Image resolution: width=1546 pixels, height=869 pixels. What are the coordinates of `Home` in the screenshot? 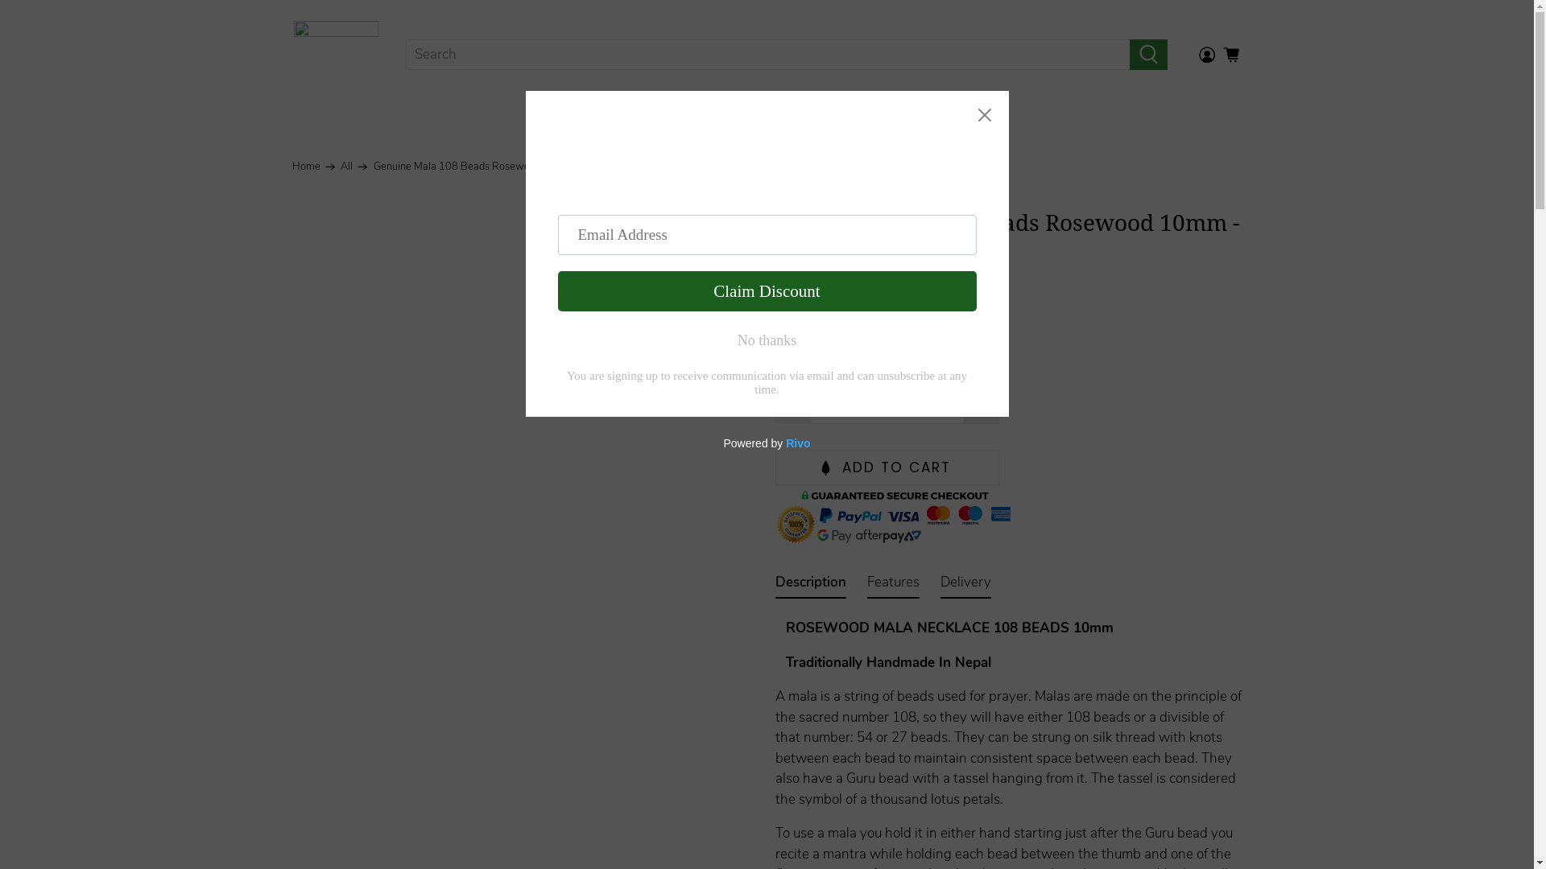 It's located at (306, 167).